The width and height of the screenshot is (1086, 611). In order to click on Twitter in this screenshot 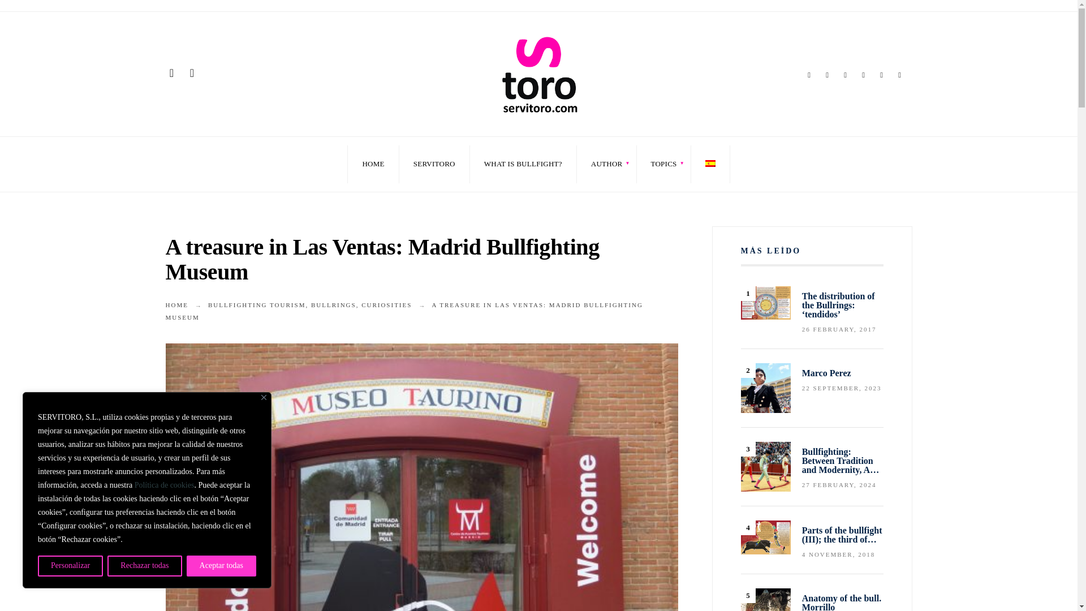, I will do `click(827, 76)`.